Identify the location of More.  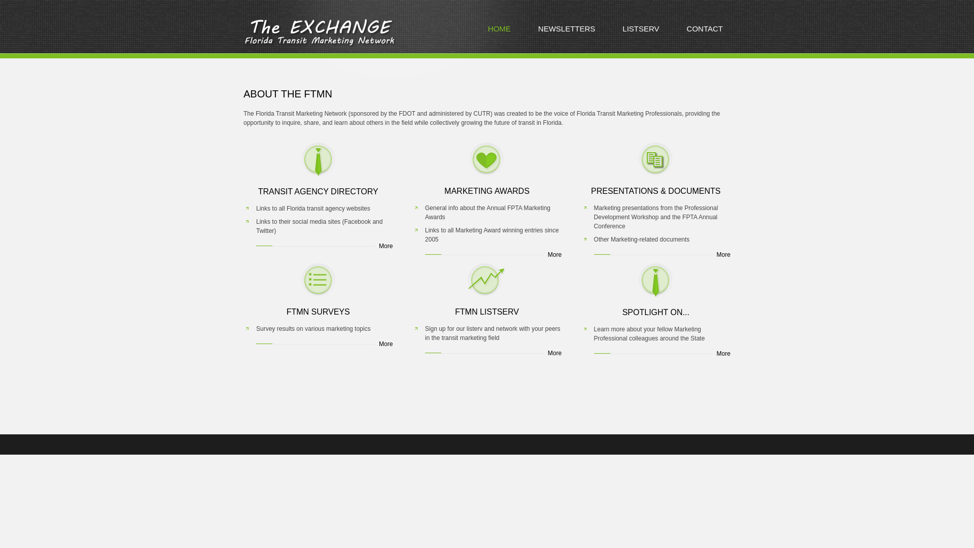
(324, 344).